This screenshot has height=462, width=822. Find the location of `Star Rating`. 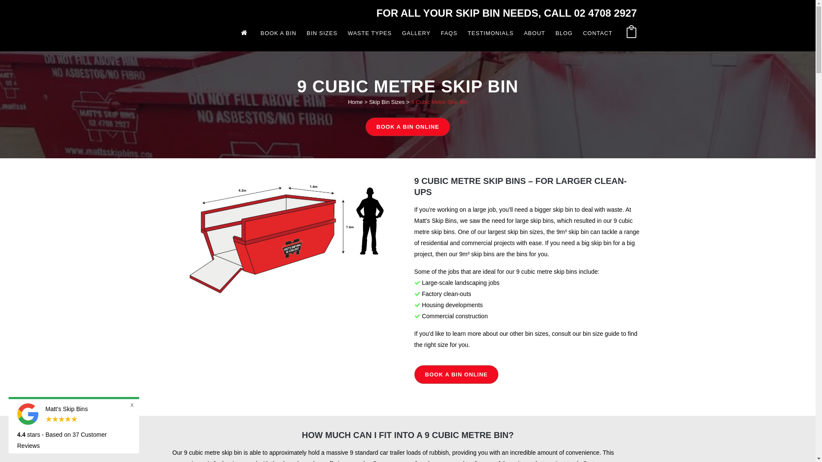

Star Rating is located at coordinates (62, 419).